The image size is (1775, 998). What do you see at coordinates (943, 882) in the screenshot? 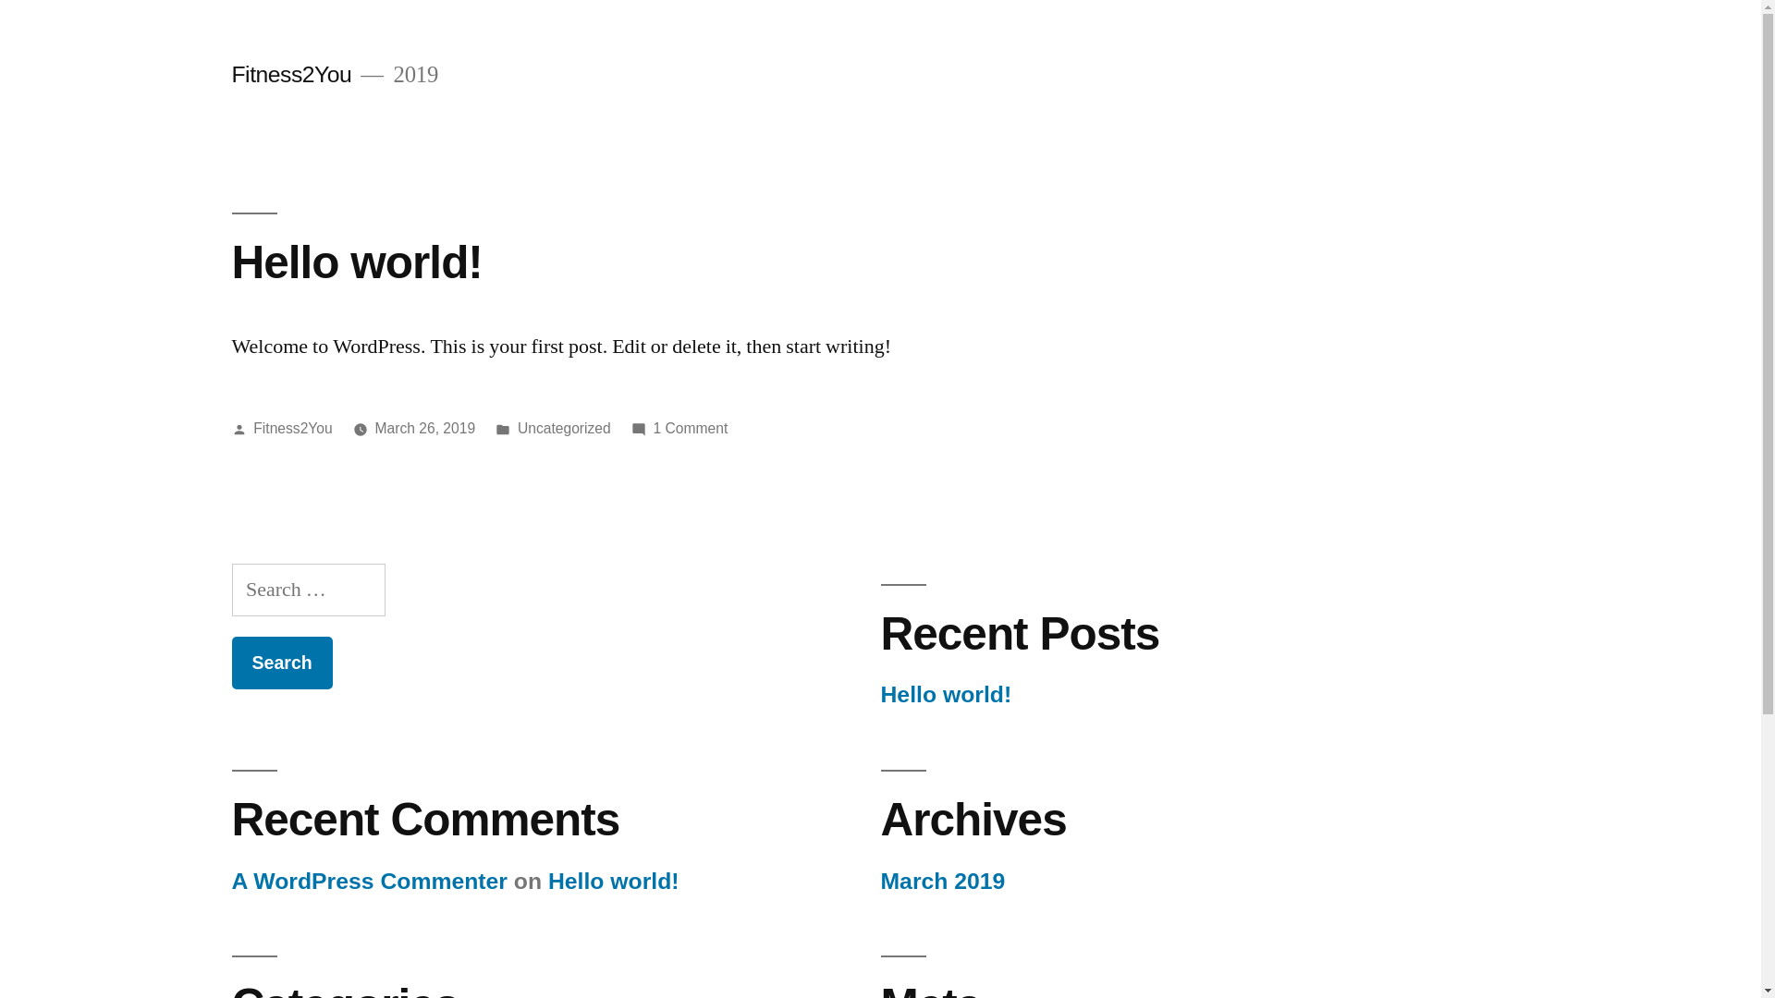
I see `March 2019` at bounding box center [943, 882].